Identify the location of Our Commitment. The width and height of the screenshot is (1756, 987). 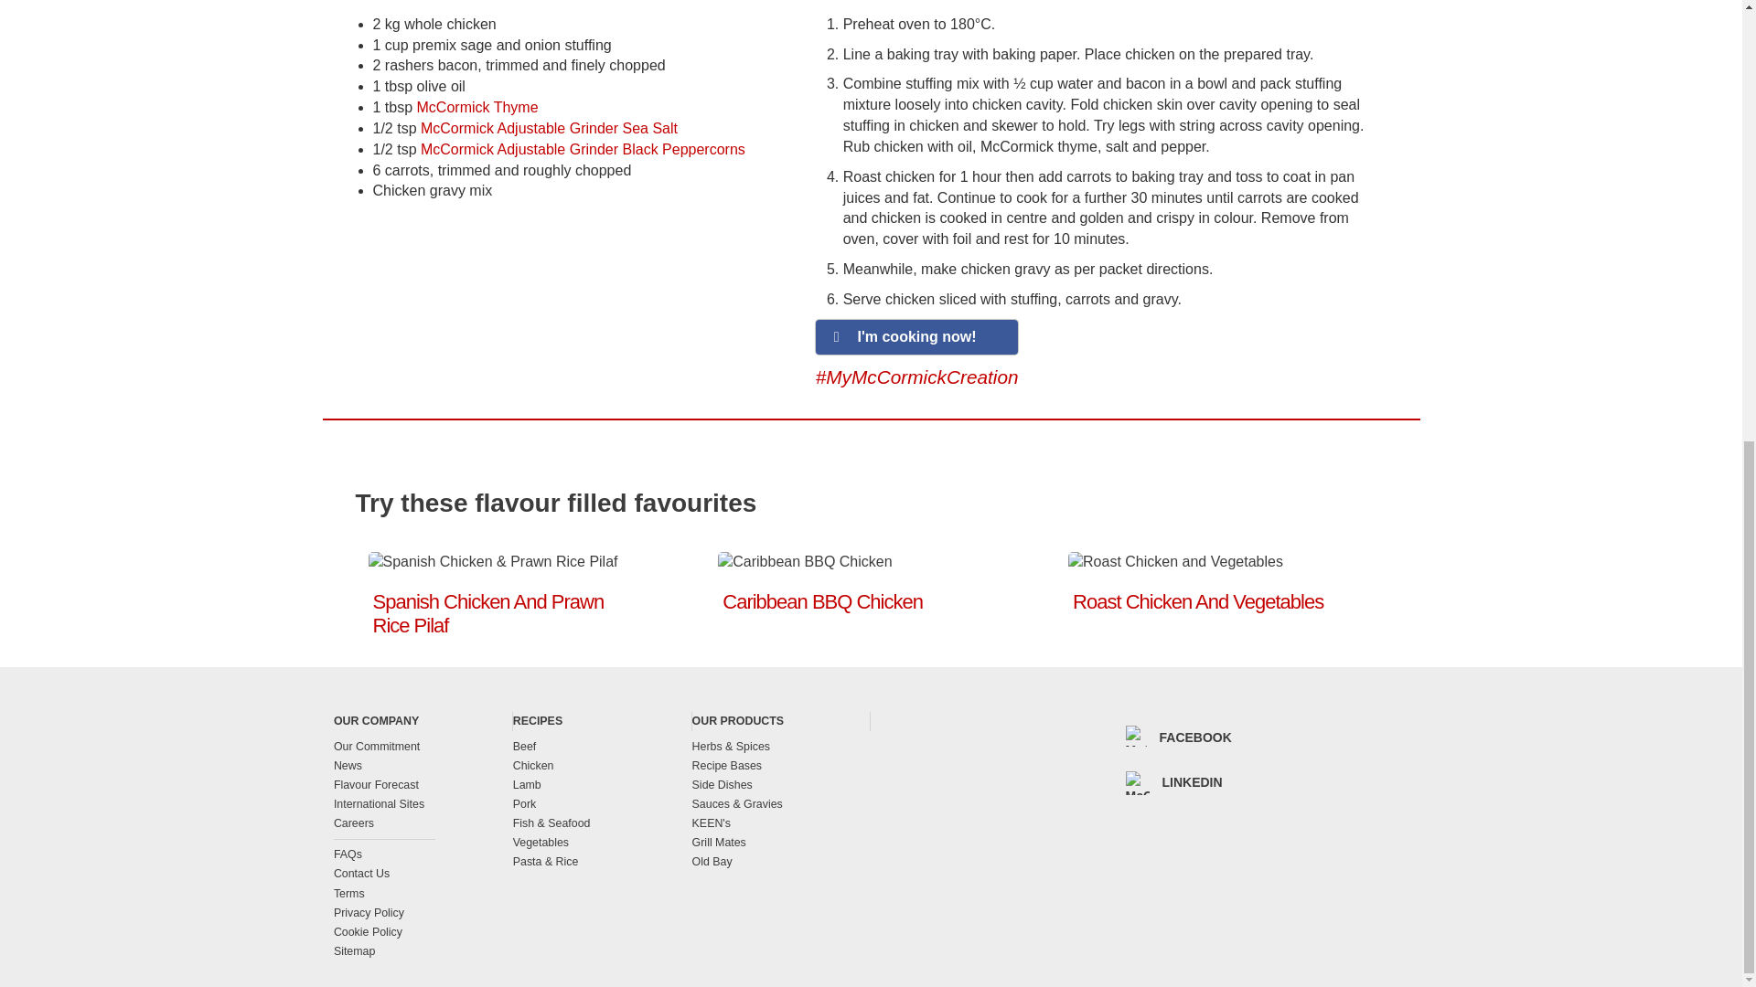
(423, 747).